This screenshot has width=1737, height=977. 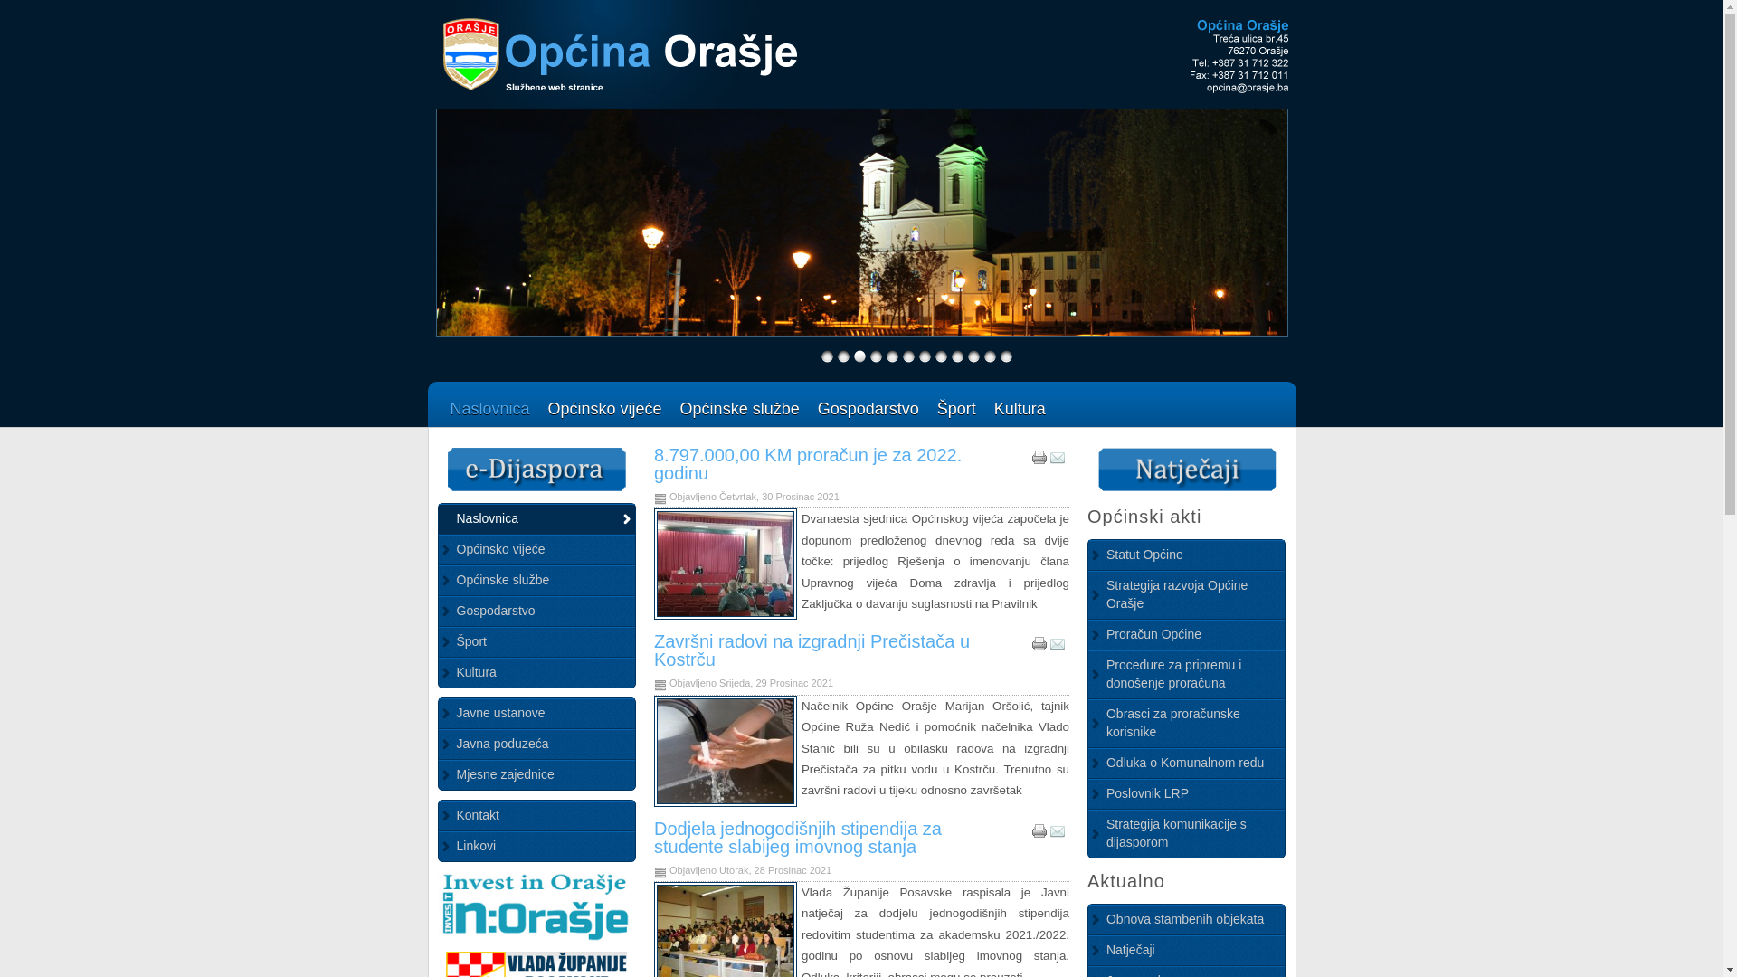 I want to click on Gospodarstvo, so click(x=868, y=409).